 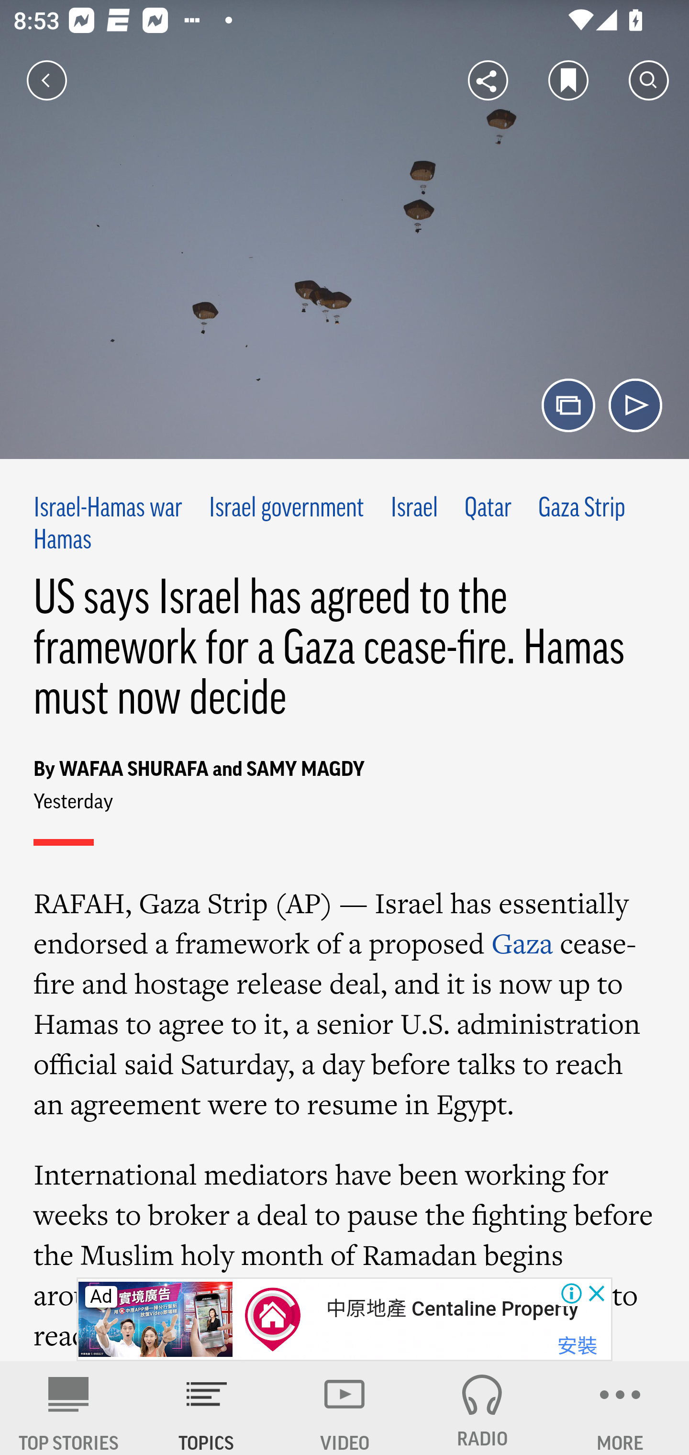 I want to click on Israel, so click(x=414, y=509).